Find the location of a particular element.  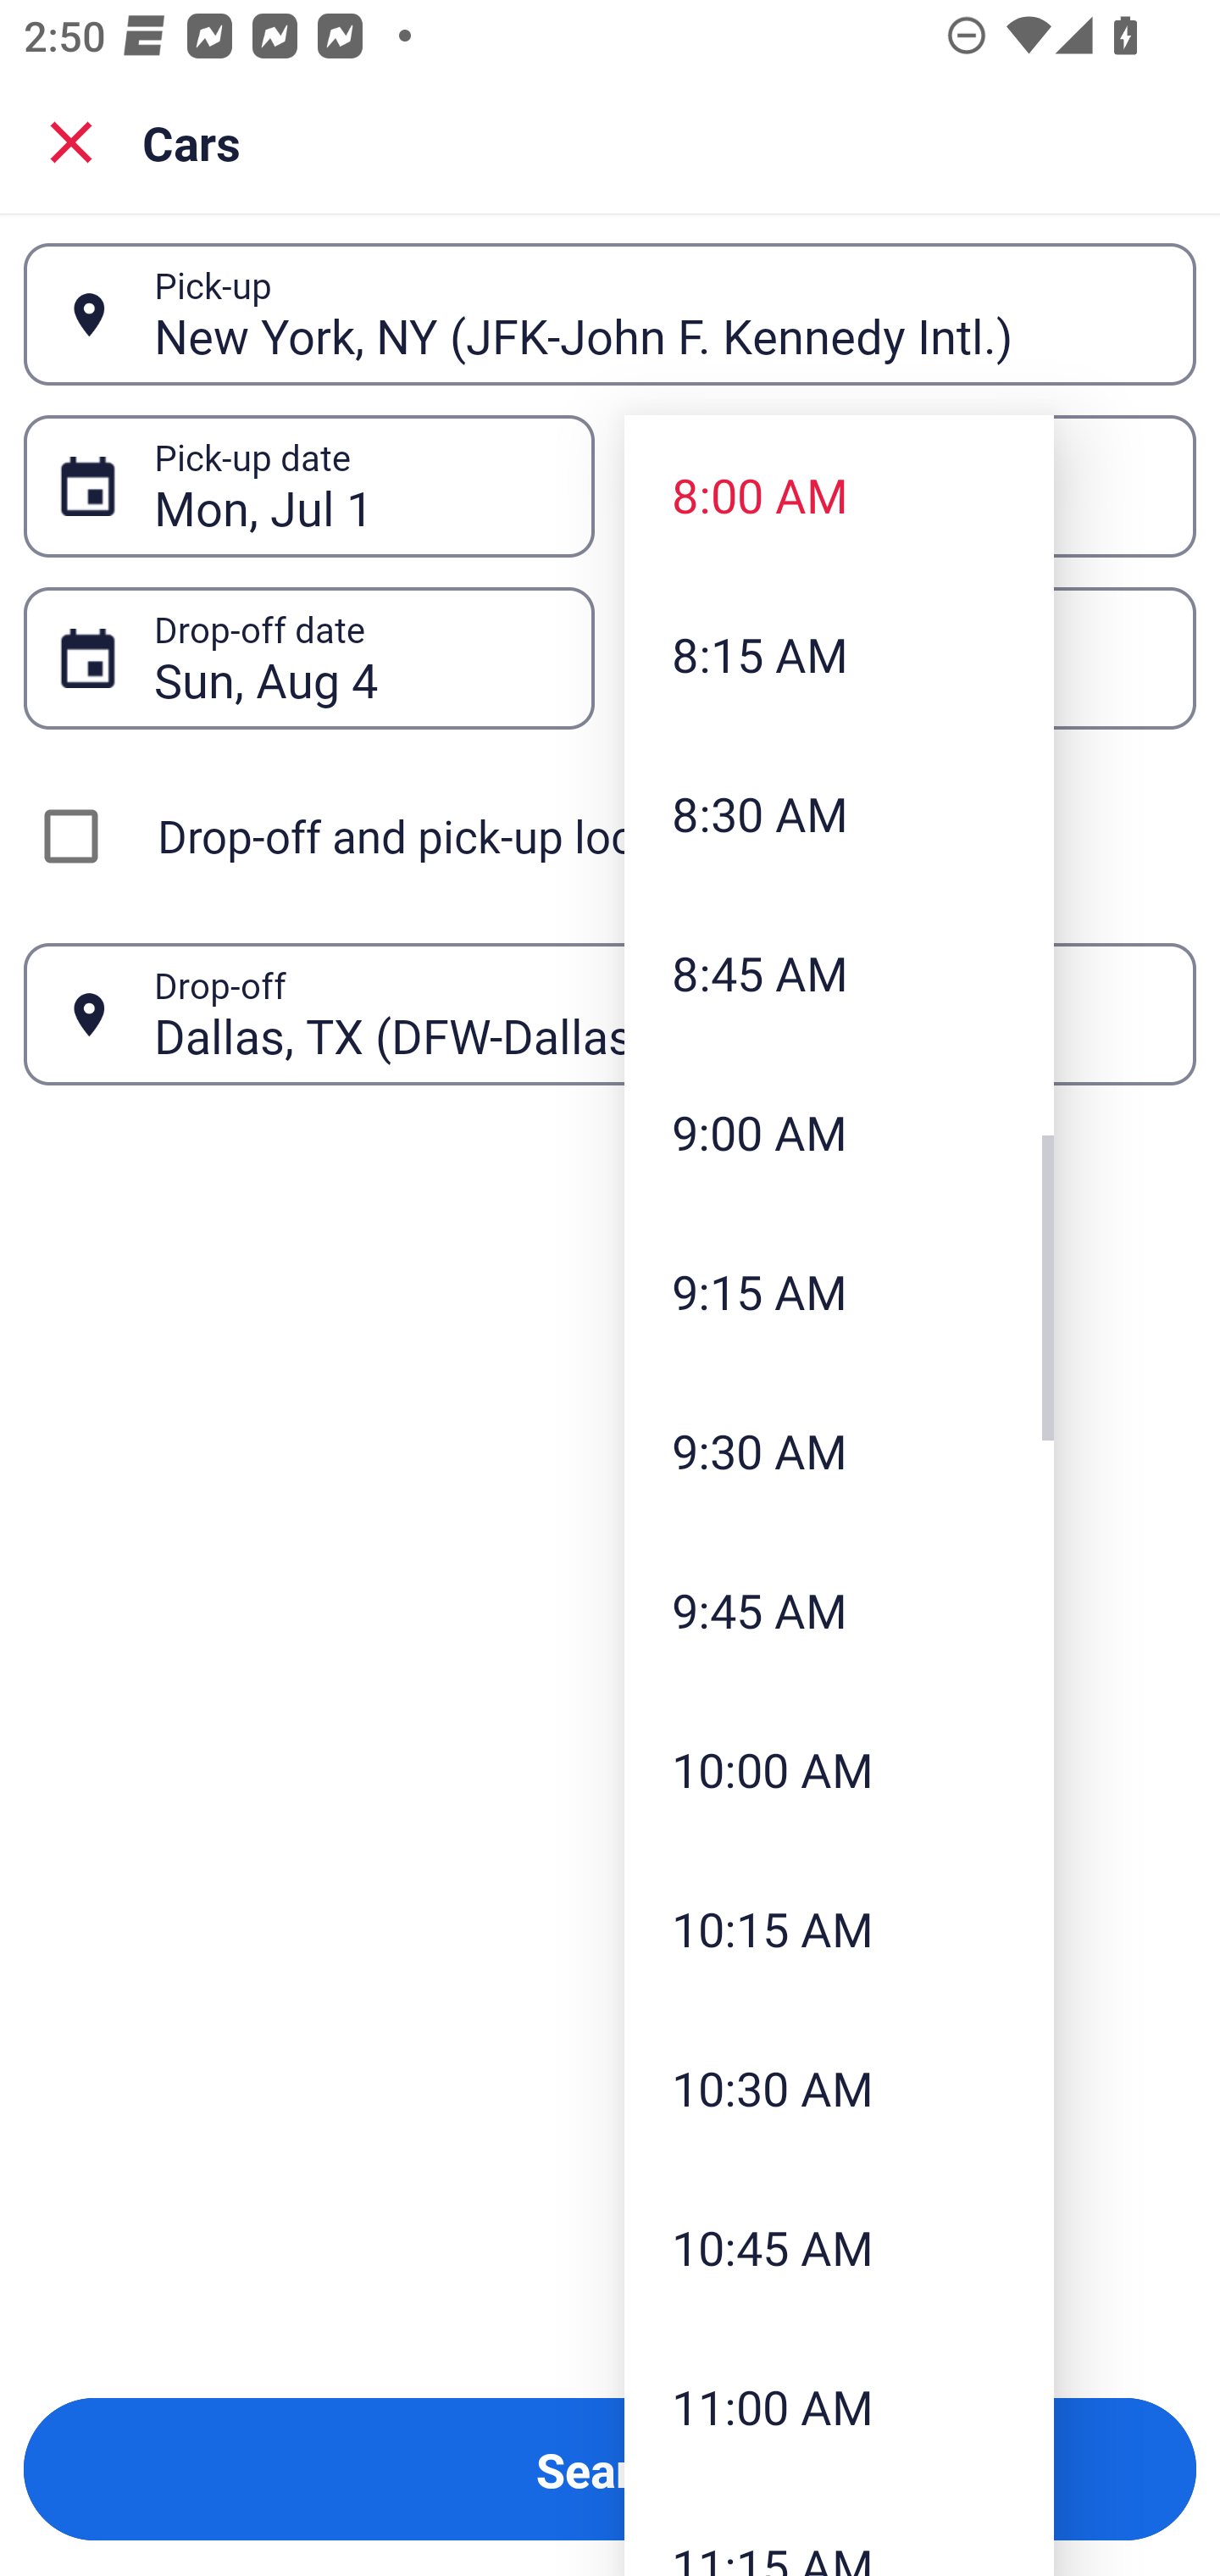

8:00 AM is located at coordinates (839, 494).